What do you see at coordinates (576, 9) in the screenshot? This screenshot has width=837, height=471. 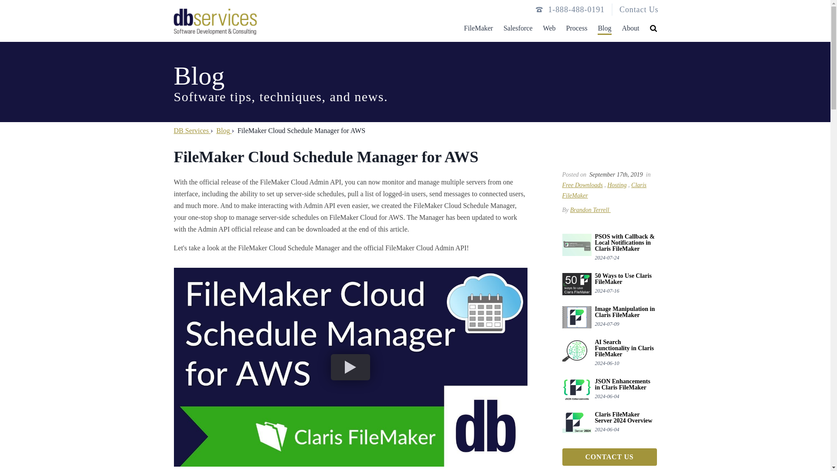 I see `1-888-488-0191` at bounding box center [576, 9].